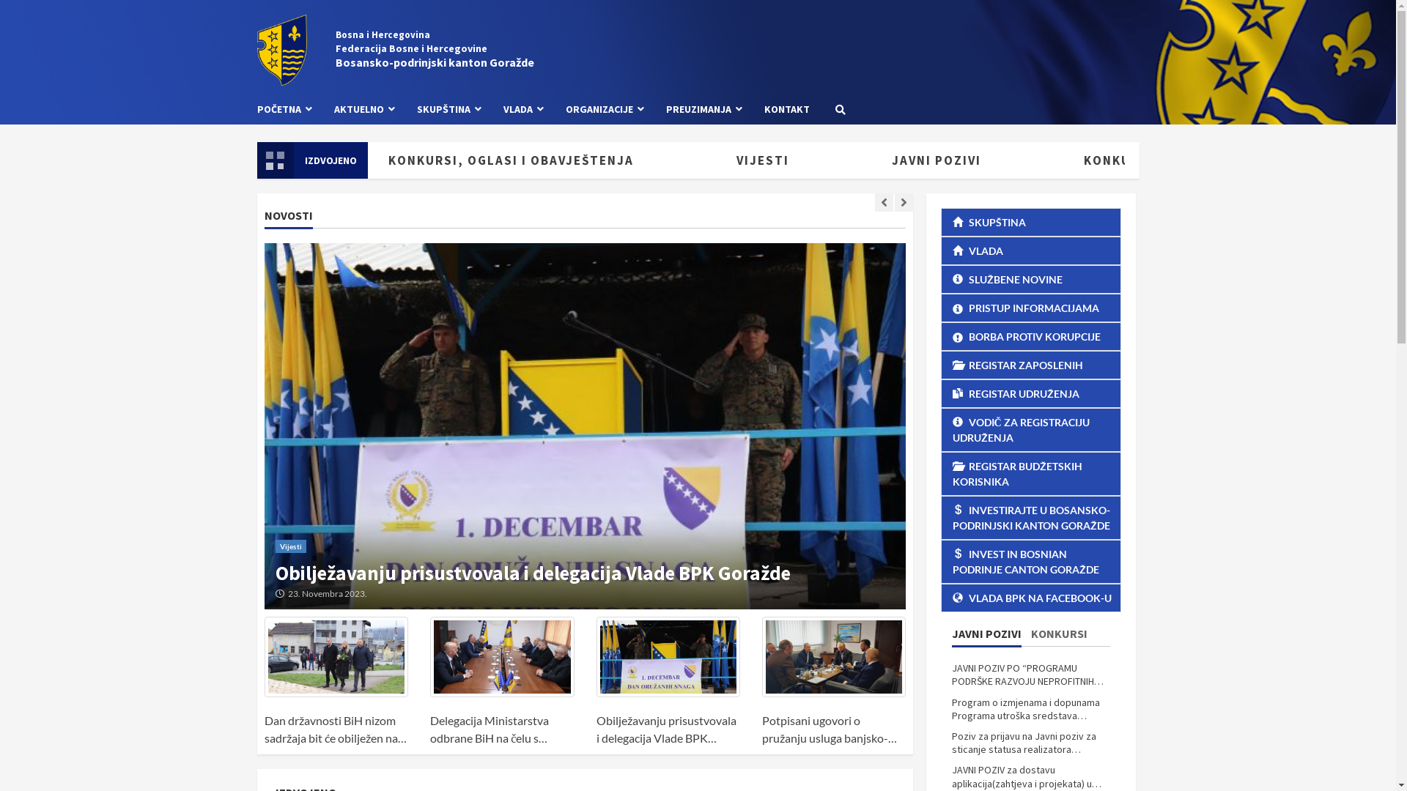 The width and height of the screenshot is (1407, 791). What do you see at coordinates (1058, 636) in the screenshot?
I see `KONKURSI` at bounding box center [1058, 636].